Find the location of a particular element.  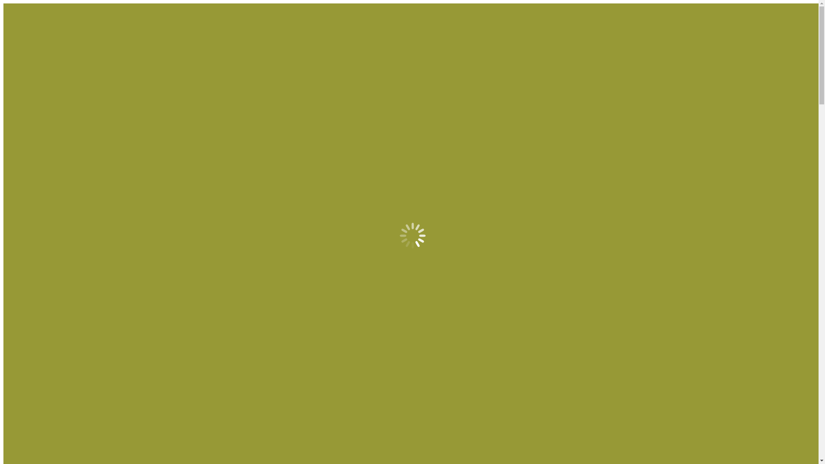

About Us is located at coordinates (34, 113).